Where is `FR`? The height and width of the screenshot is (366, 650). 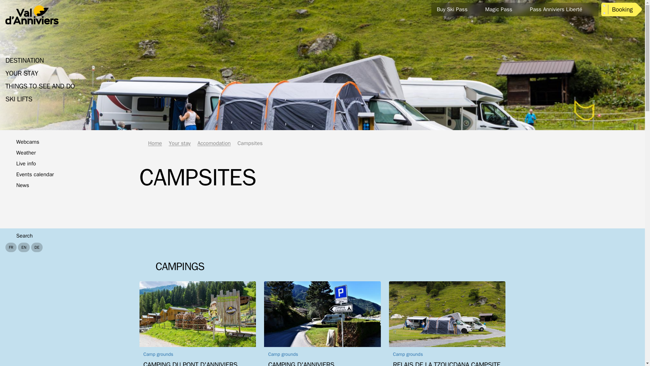 FR is located at coordinates (11, 247).